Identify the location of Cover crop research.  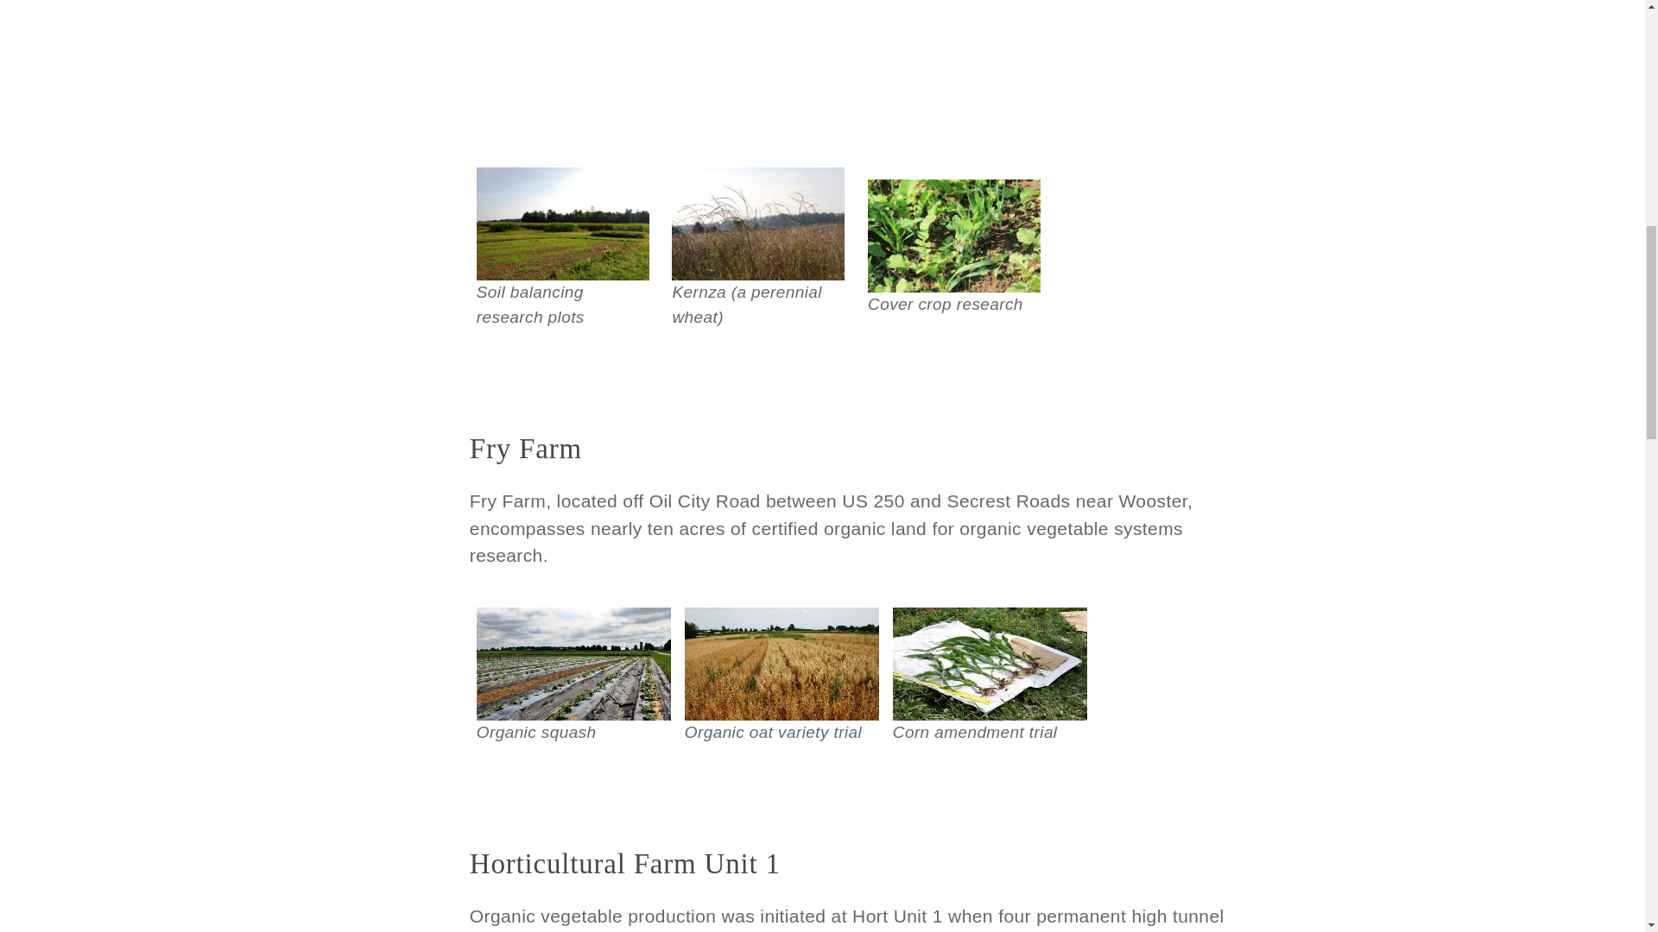
(953, 236).